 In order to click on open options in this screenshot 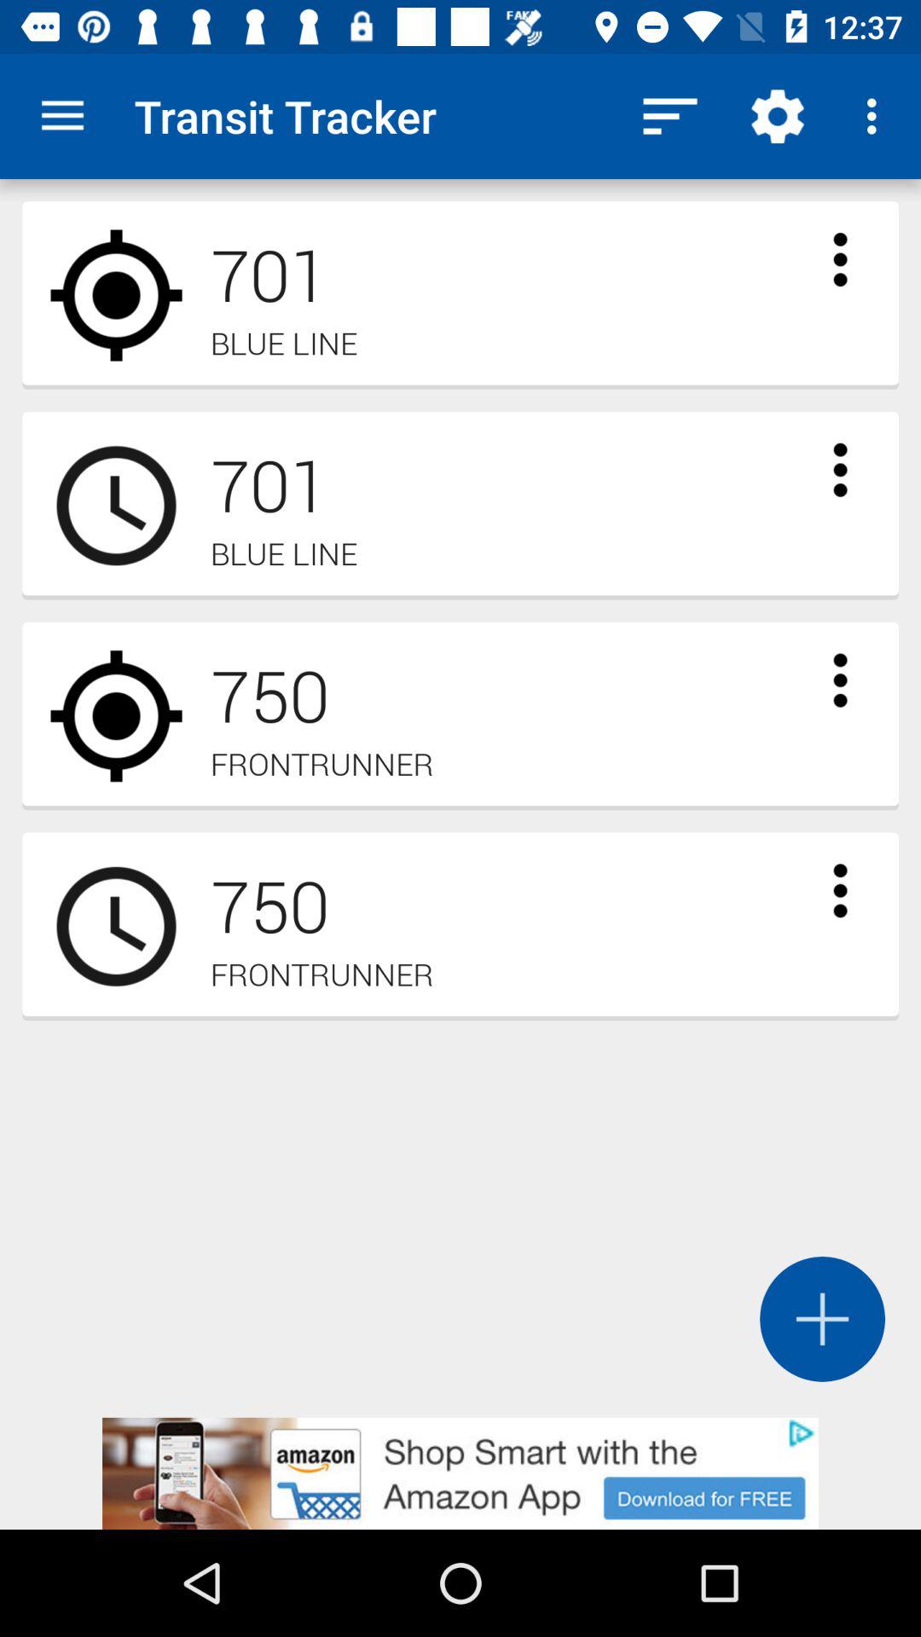, I will do `click(840, 470)`.